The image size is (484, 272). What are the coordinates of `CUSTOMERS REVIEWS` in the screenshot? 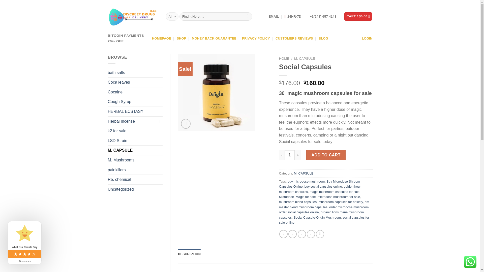 It's located at (294, 38).